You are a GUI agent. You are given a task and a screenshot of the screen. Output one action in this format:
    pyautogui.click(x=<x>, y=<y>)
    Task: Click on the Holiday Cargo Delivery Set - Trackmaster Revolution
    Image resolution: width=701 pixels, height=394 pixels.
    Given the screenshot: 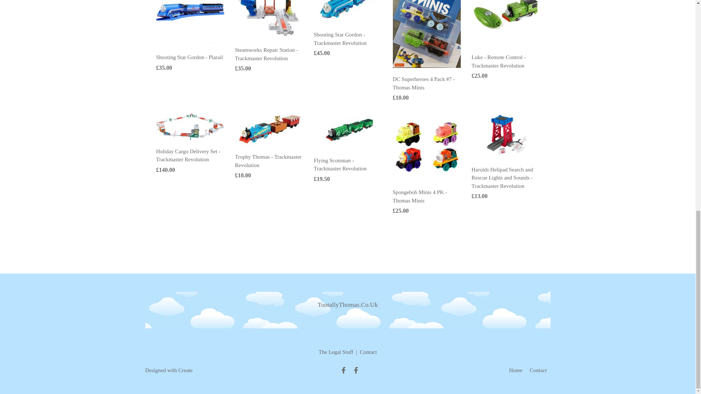 What is the action you would take?
    pyautogui.click(x=190, y=125)
    